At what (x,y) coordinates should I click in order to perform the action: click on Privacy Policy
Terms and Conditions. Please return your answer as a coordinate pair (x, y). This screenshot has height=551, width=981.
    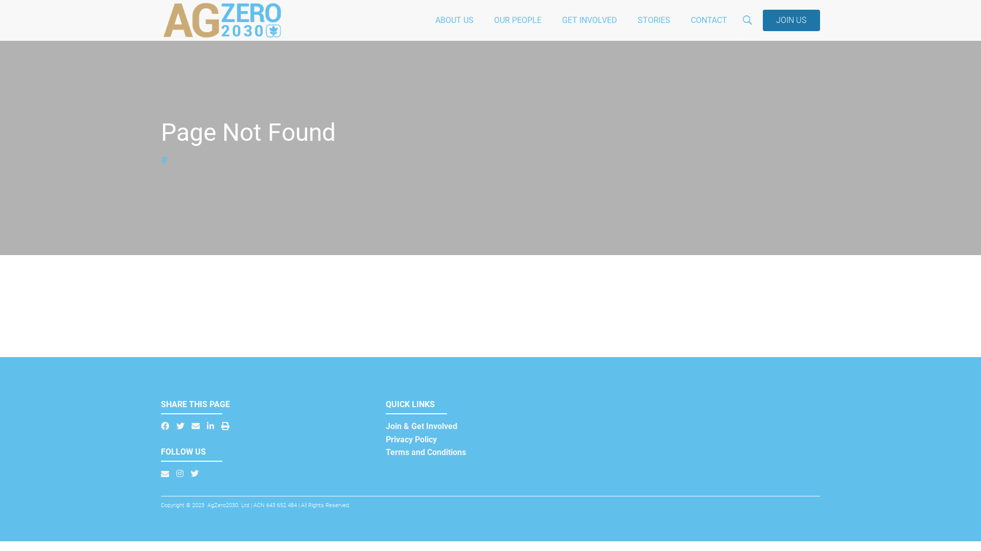
    Looking at the image, I should click on (426, 446).